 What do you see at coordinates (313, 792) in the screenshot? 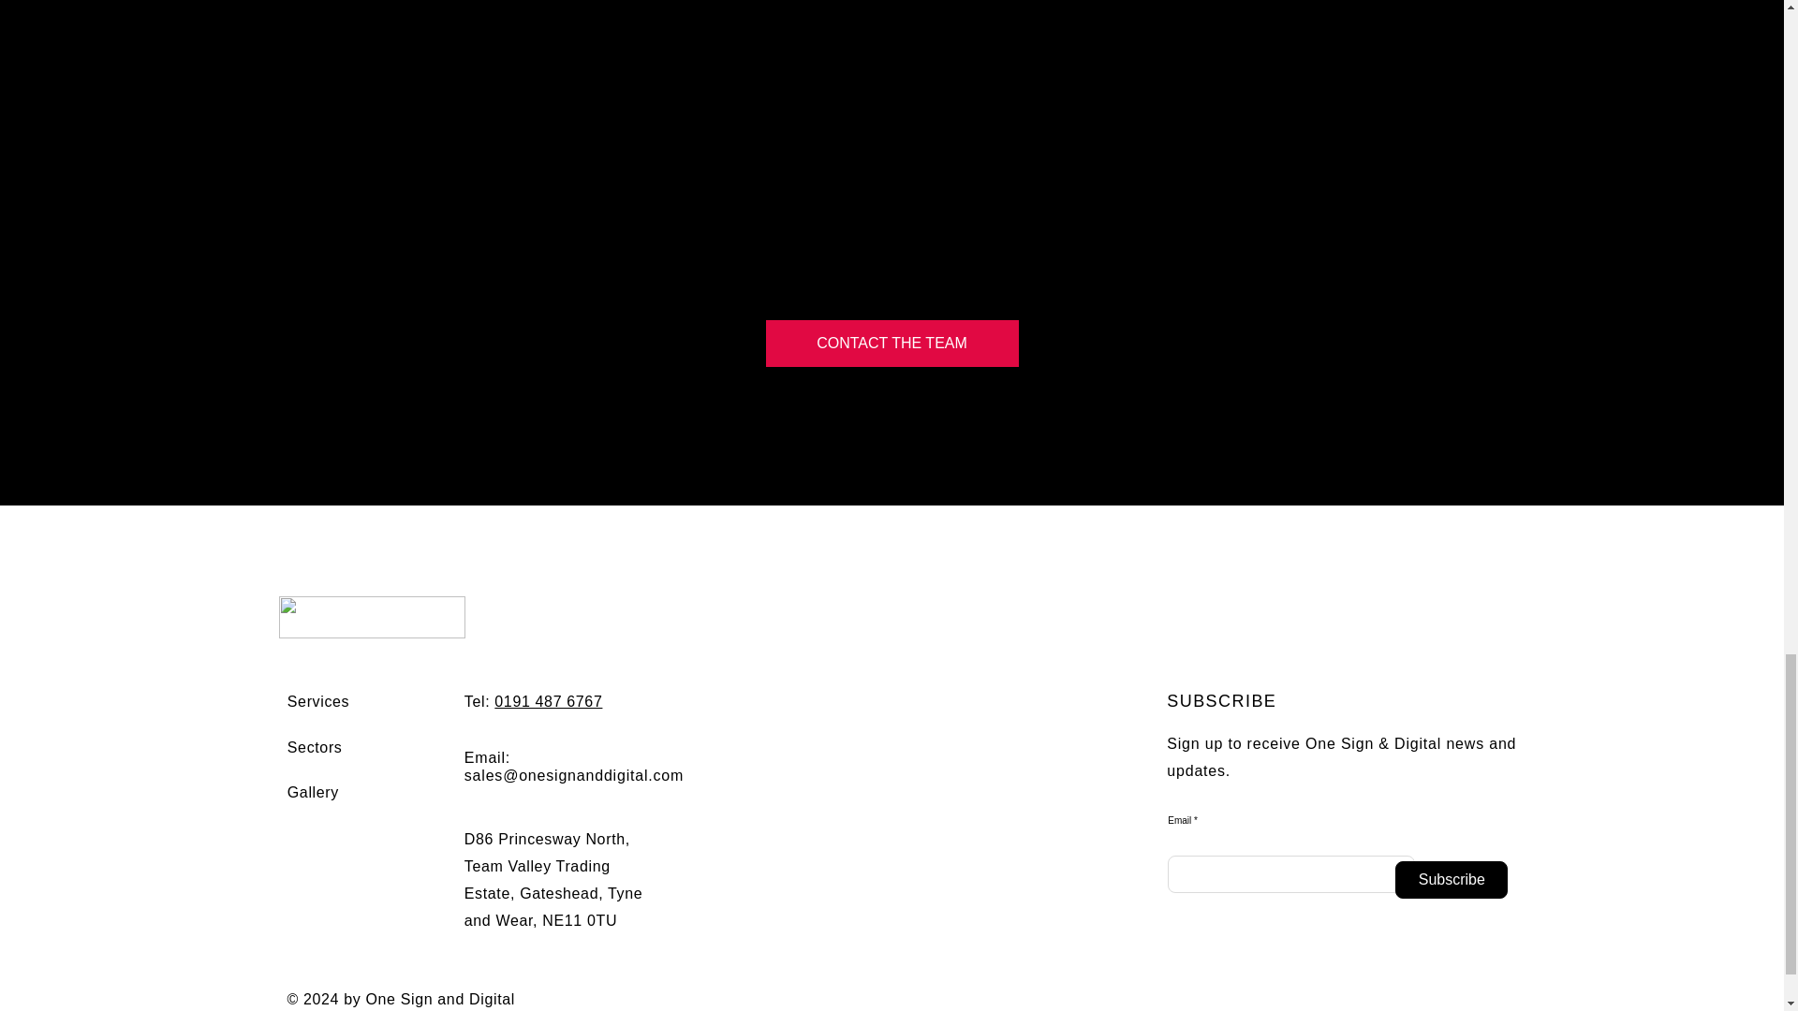
I see `Gallery` at bounding box center [313, 792].